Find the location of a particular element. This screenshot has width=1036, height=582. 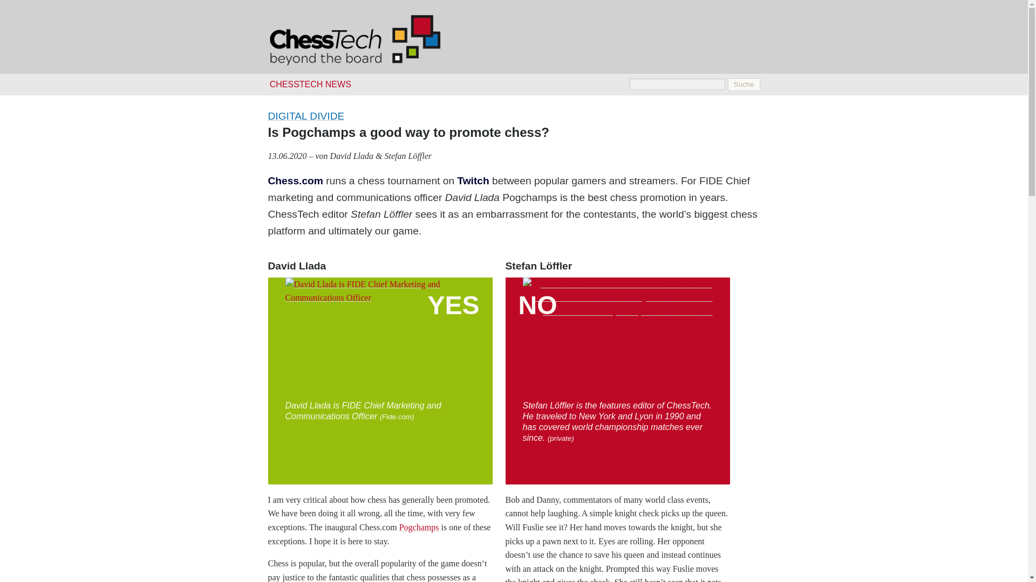

DIGITAL DIVIDE is located at coordinates (305, 116).